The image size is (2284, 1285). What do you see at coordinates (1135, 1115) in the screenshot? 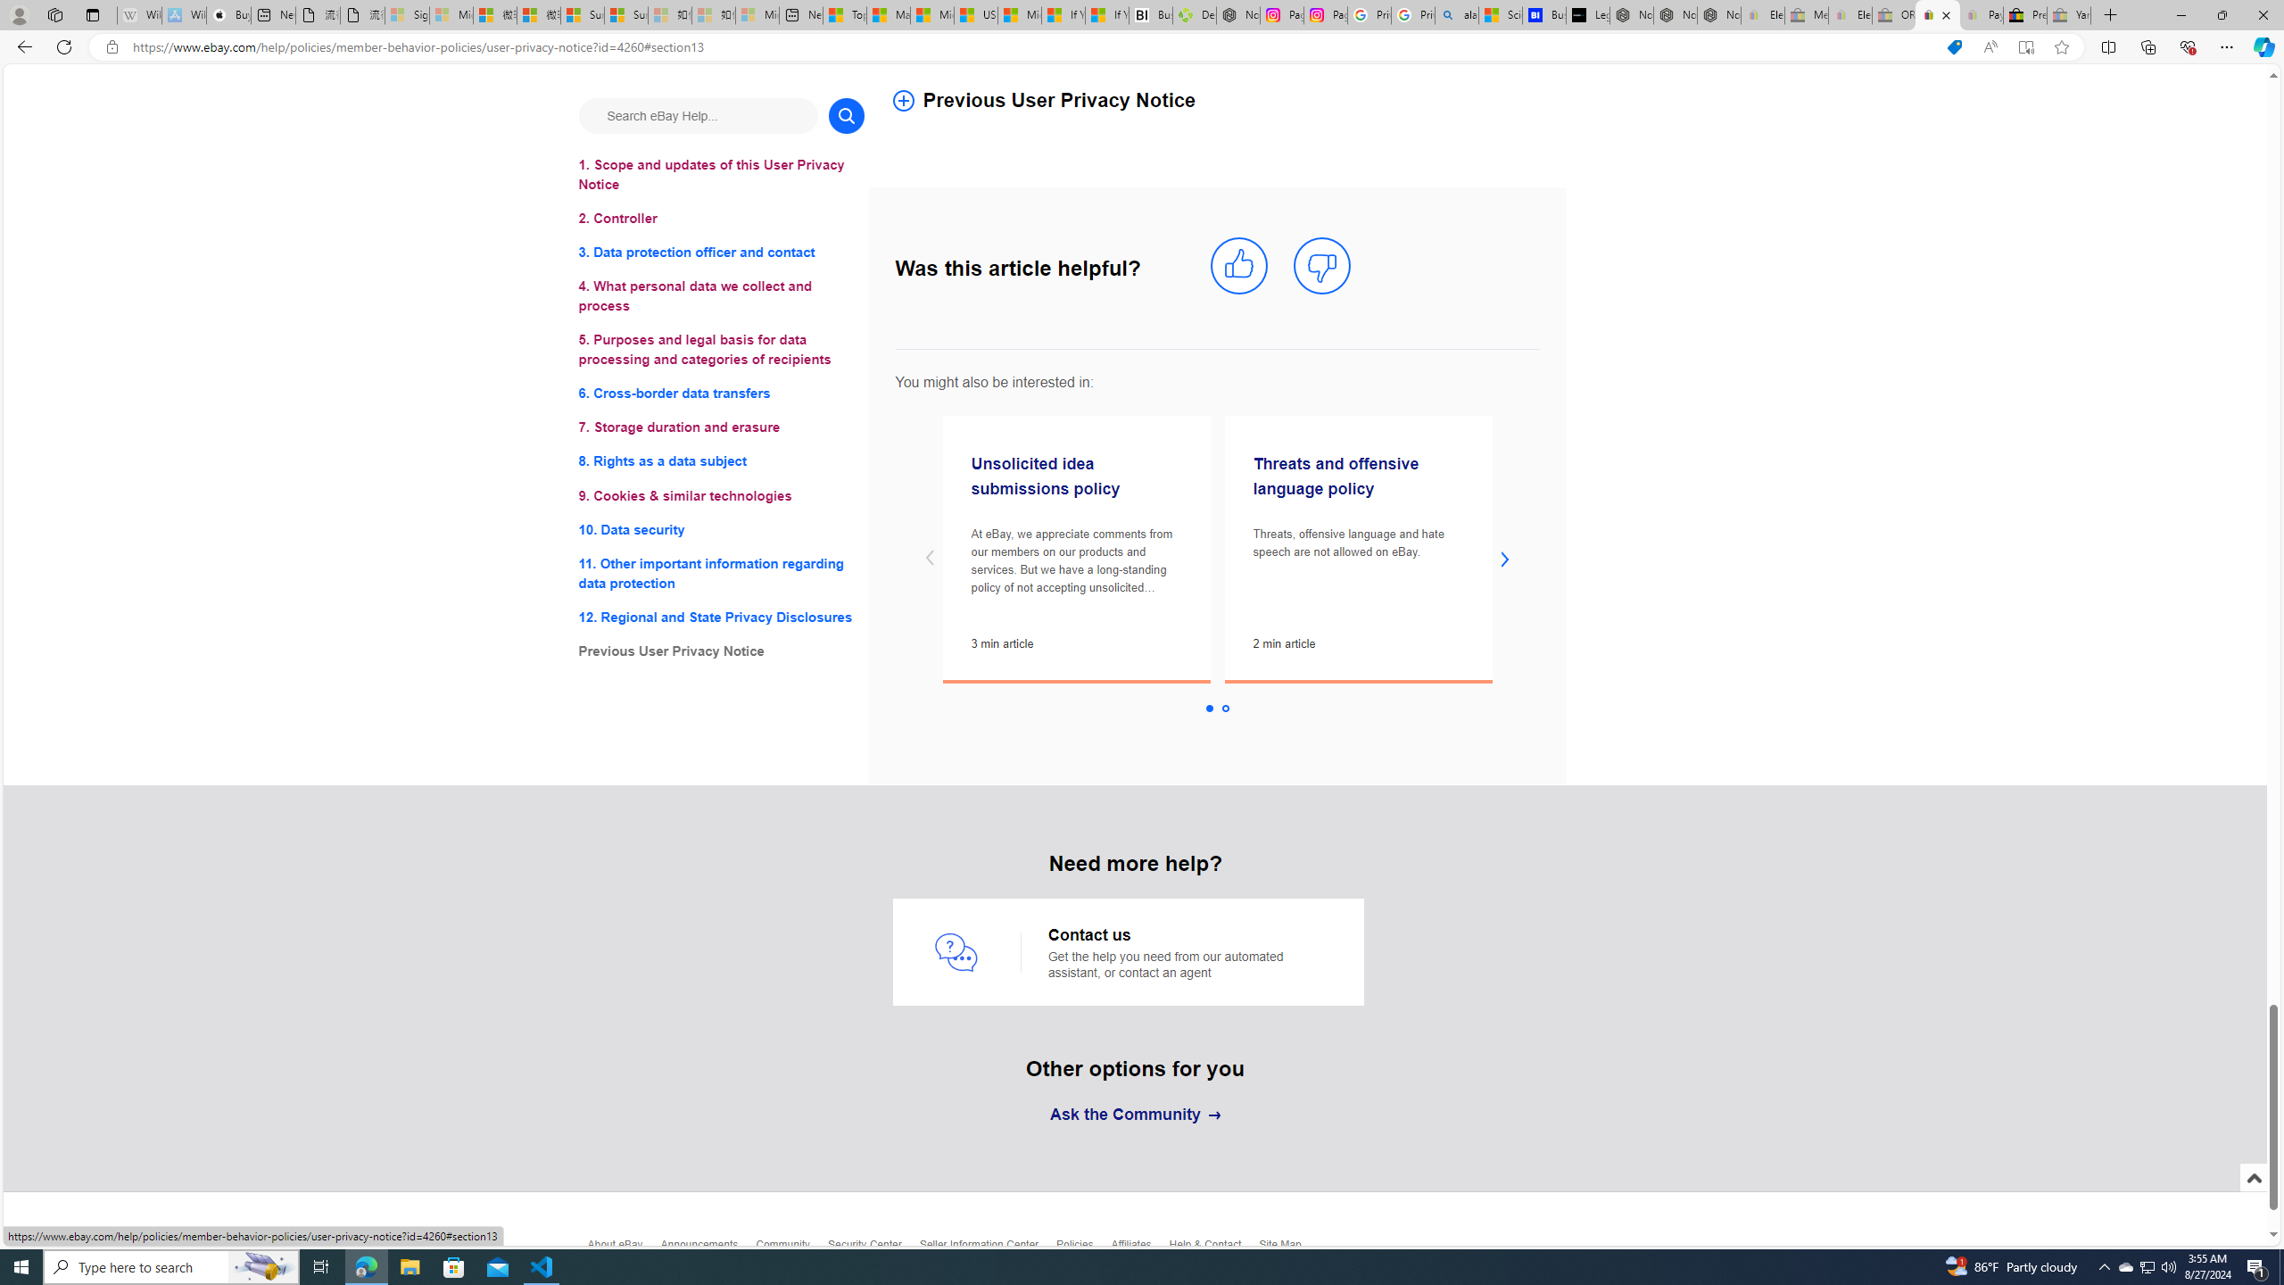
I see `Ask the Community - opens in new window or tab` at bounding box center [1135, 1115].